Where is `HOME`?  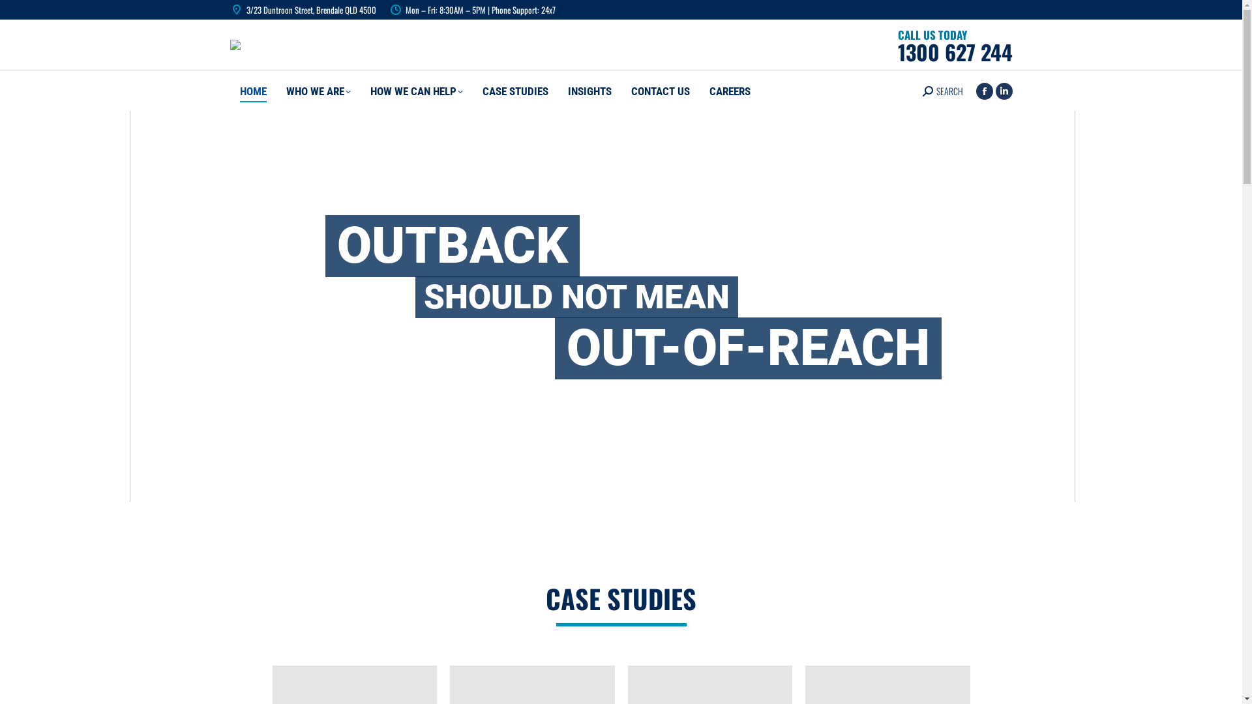 HOME is located at coordinates (253, 91).